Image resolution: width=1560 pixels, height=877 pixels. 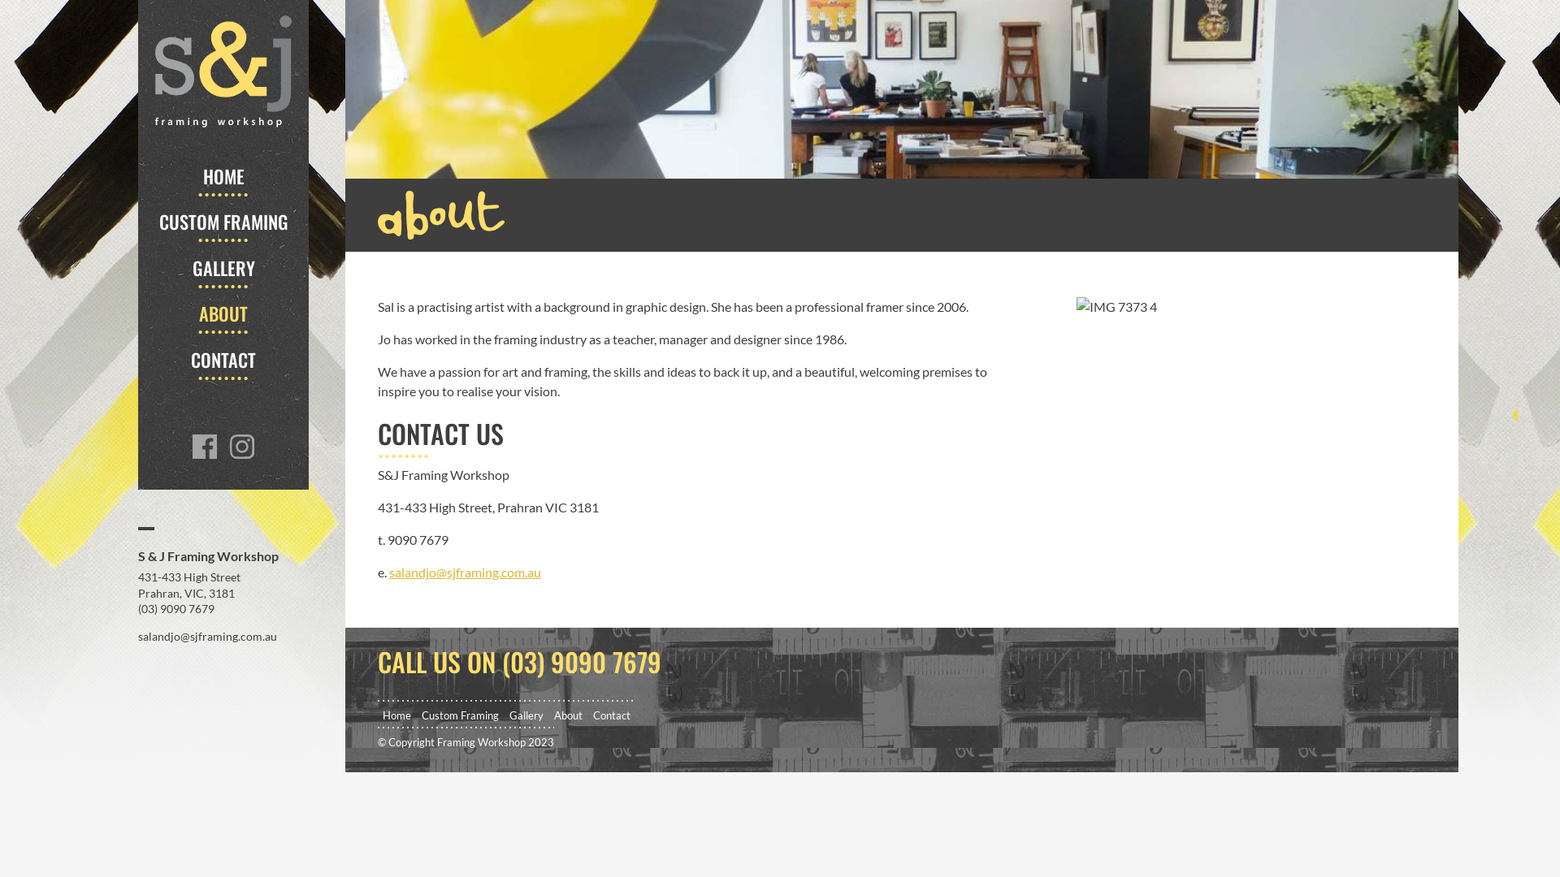 What do you see at coordinates (612, 715) in the screenshot?
I see `Contact` at bounding box center [612, 715].